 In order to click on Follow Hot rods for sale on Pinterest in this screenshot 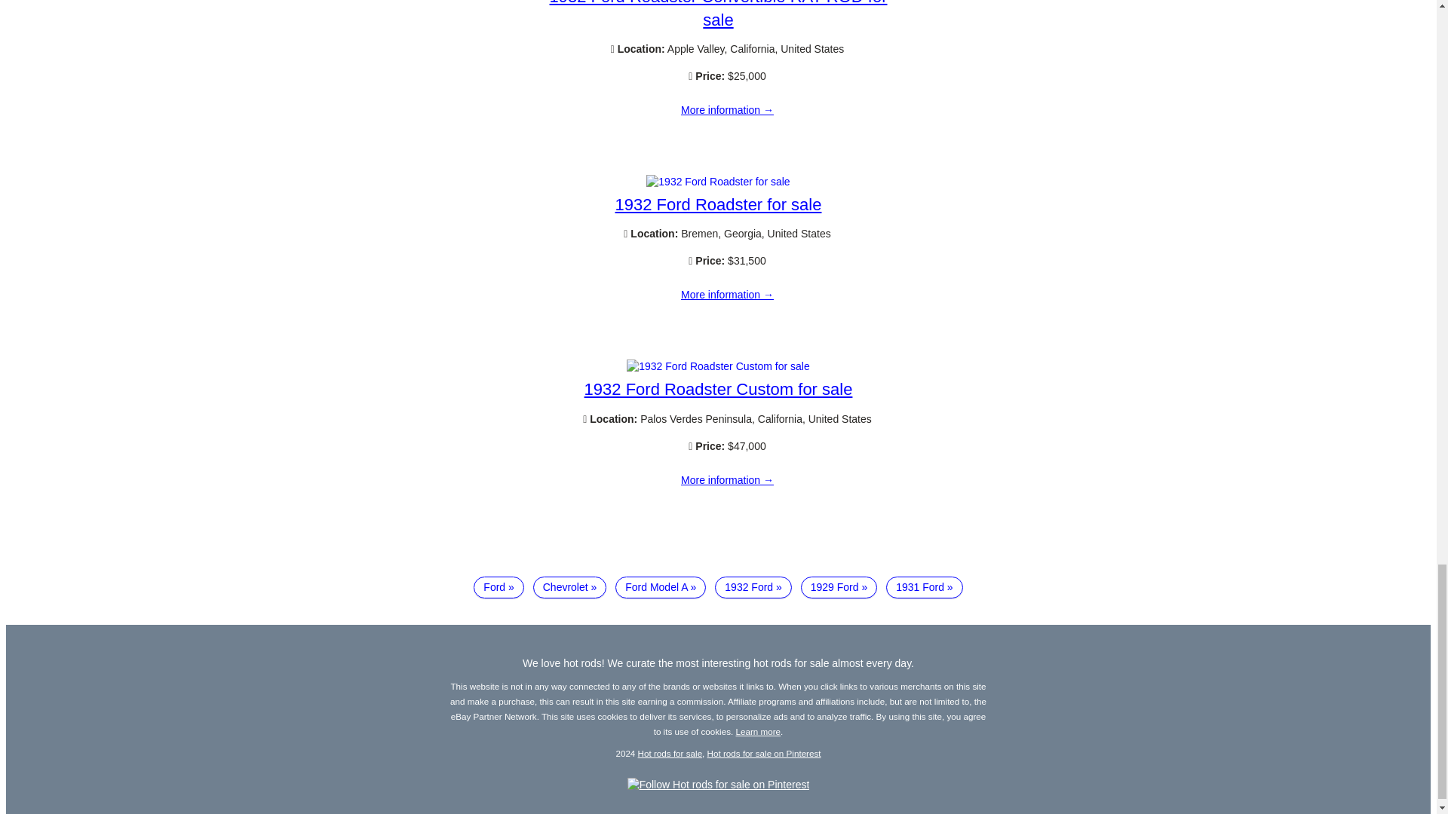, I will do `click(718, 784)`.